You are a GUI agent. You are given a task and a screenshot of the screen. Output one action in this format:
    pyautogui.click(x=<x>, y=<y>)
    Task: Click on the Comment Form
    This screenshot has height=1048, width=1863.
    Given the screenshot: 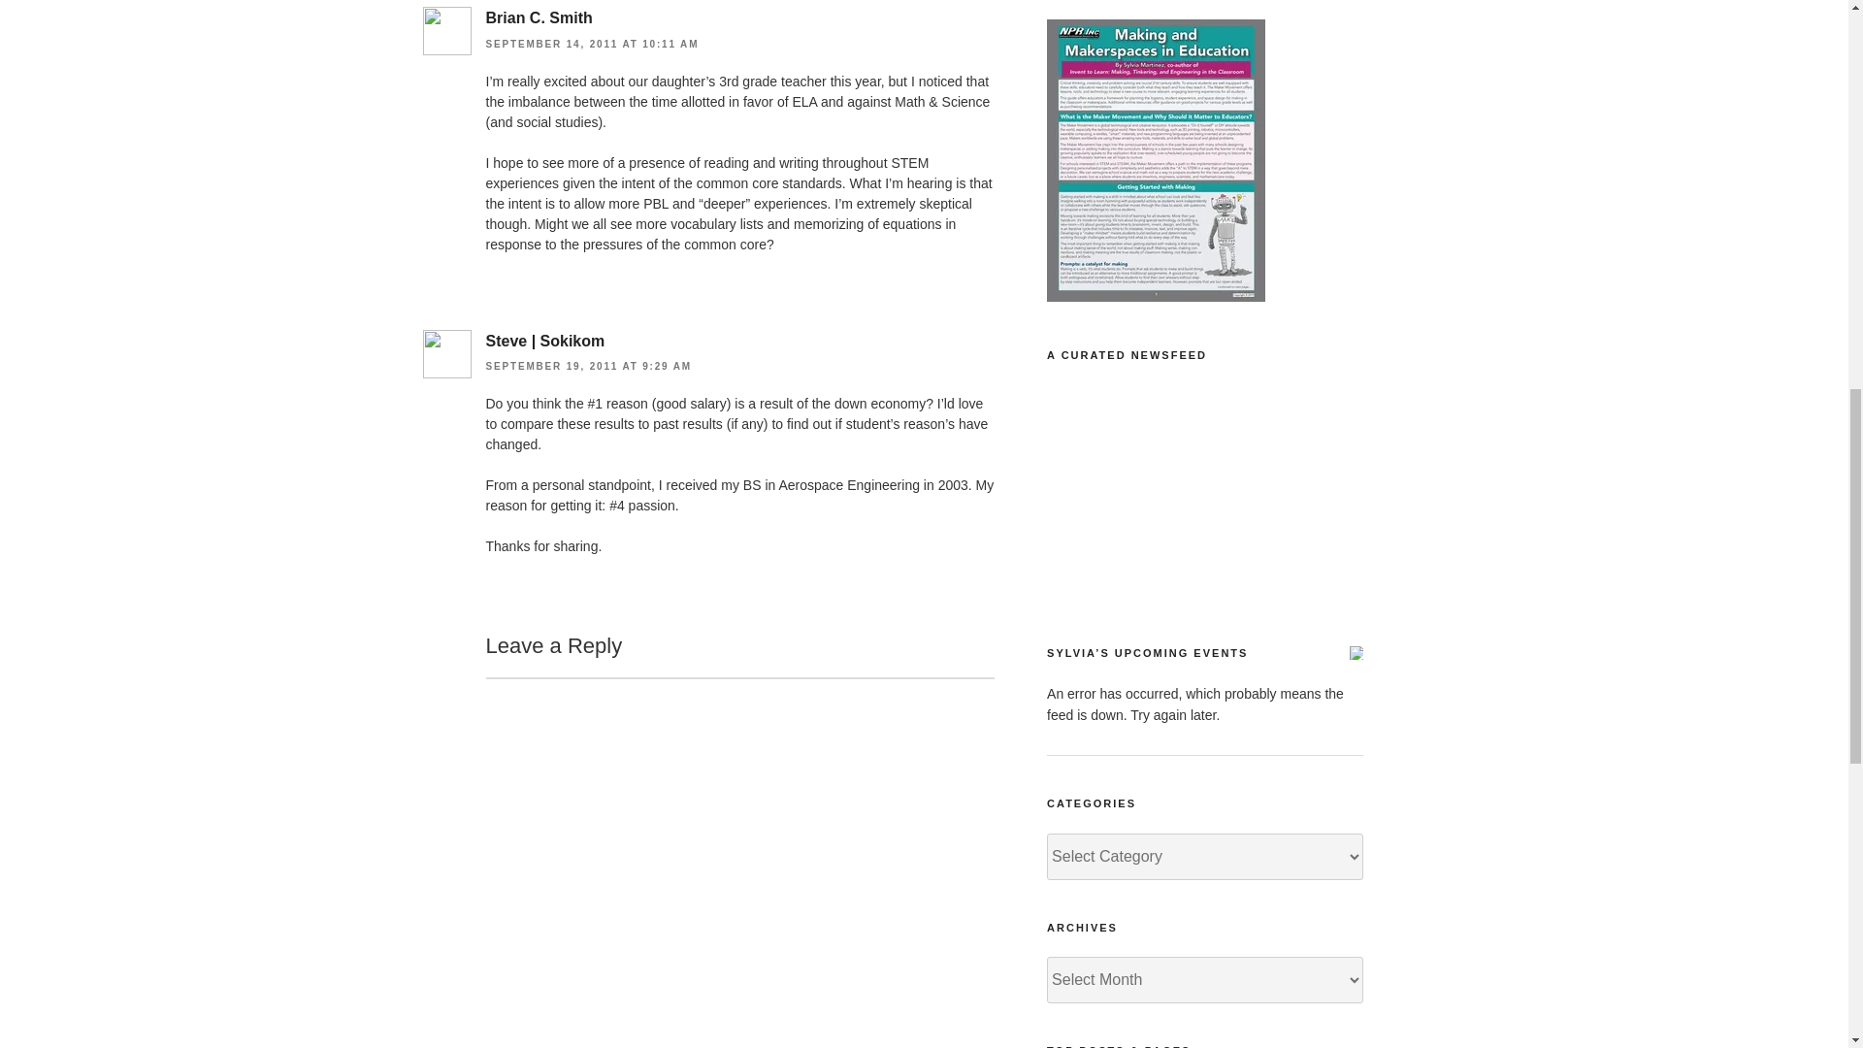 What is the action you would take?
    pyautogui.click(x=738, y=862)
    